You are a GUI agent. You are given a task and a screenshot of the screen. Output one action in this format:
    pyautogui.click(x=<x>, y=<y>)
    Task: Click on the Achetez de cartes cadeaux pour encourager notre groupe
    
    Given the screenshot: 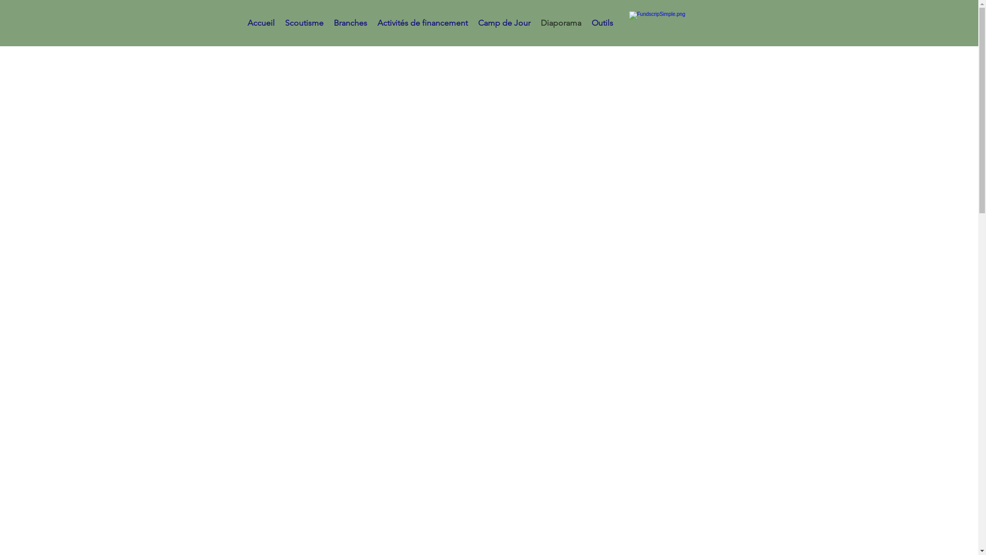 What is the action you would take?
    pyautogui.click(x=684, y=26)
    